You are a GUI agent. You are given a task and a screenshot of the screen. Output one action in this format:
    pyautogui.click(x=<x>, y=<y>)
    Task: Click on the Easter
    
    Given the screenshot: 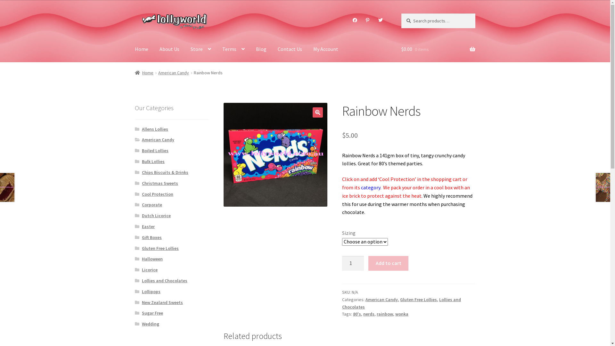 What is the action you would take?
    pyautogui.click(x=148, y=227)
    